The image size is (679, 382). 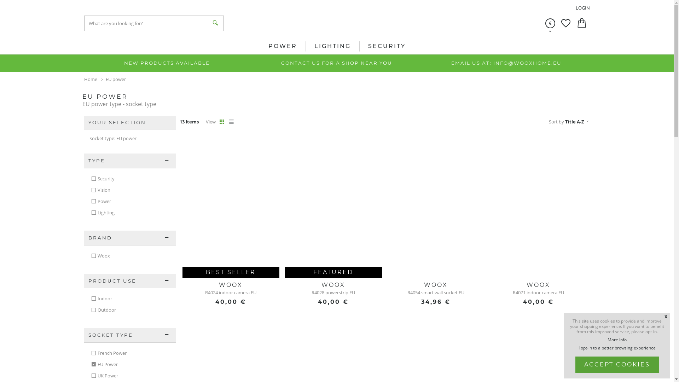 What do you see at coordinates (337, 63) in the screenshot?
I see `CONTACT US FOR A SHOP NEAR YOU` at bounding box center [337, 63].